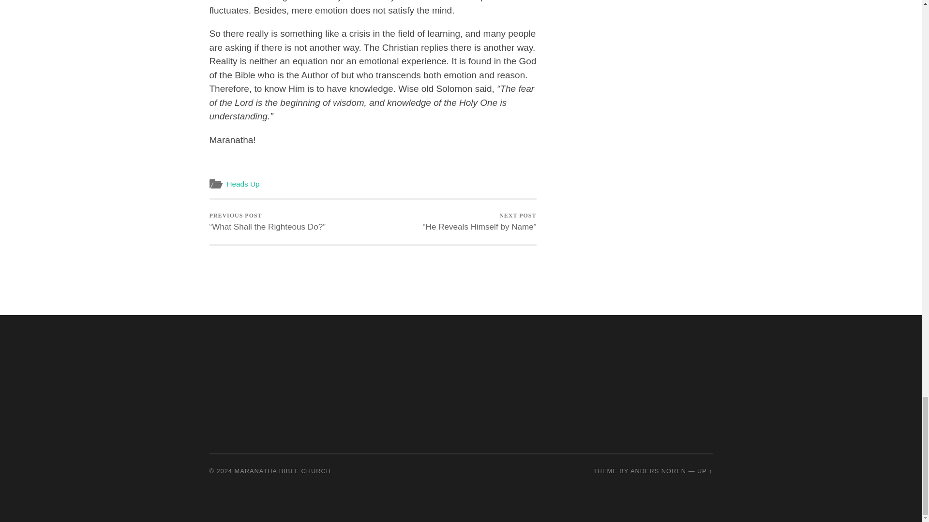 The image size is (929, 522). Describe the element at coordinates (658, 471) in the screenshot. I see `ANDERS NOREN` at that location.